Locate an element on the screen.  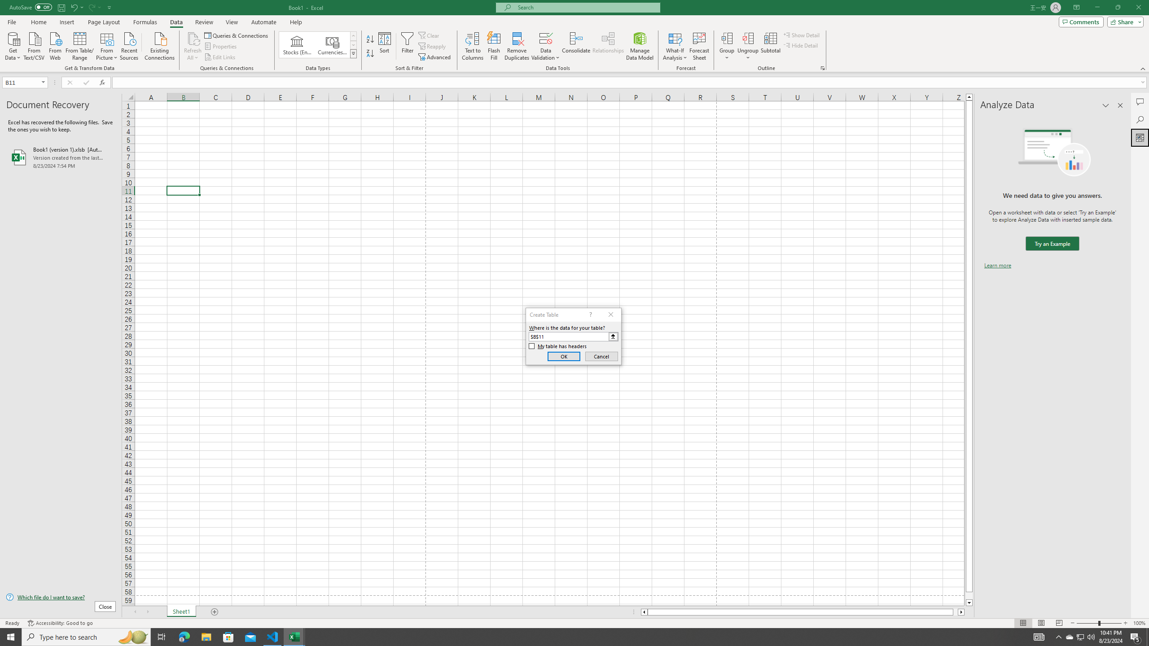
Learn more is located at coordinates (997, 266).